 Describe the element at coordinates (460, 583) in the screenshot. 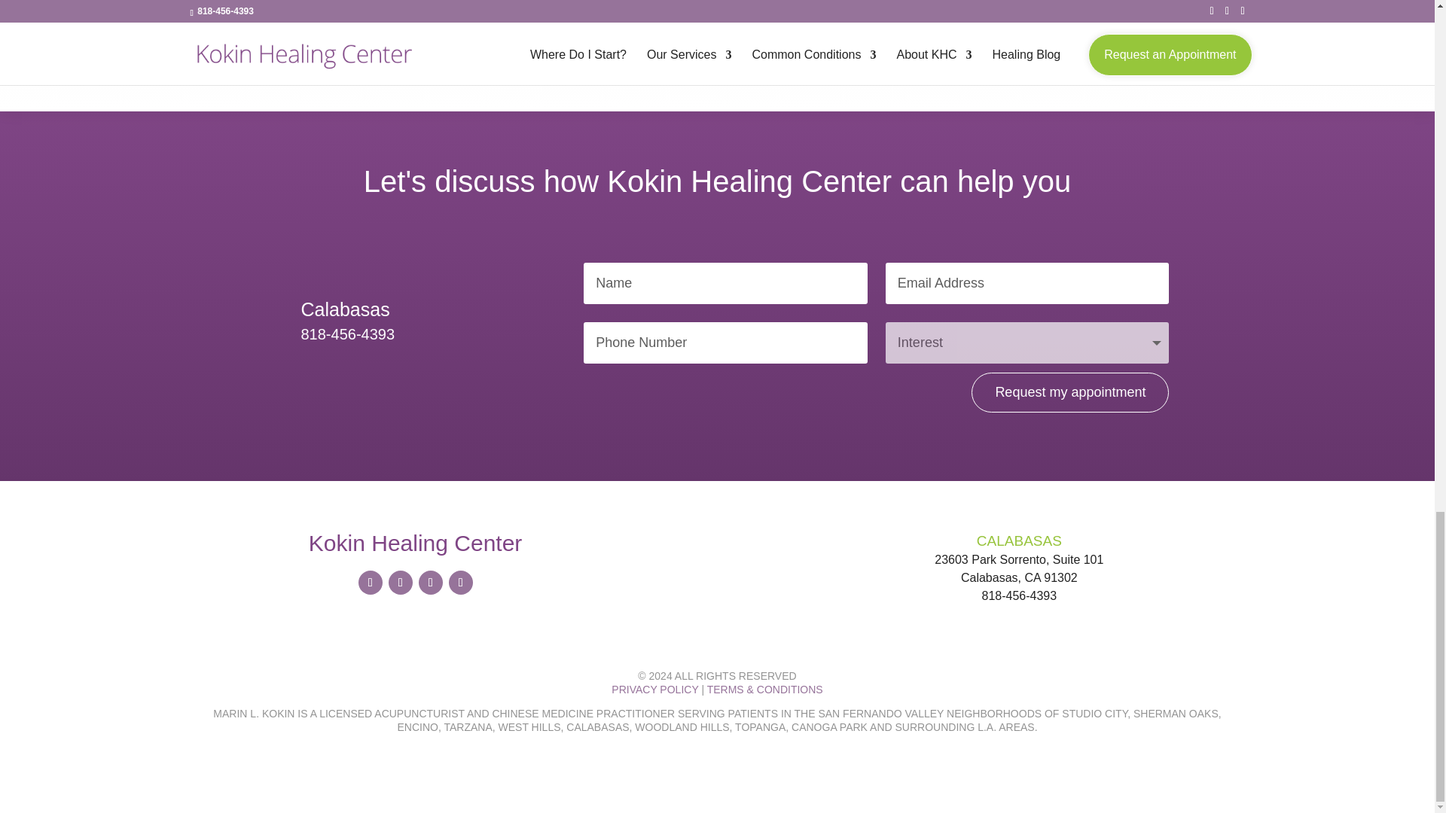

I see `Follow on LinkedIn` at that location.